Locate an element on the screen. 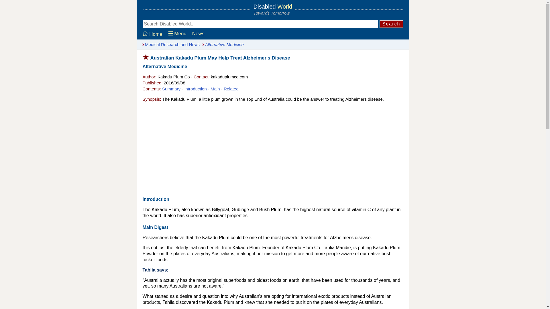 Image resolution: width=550 pixels, height=309 pixels. Go to Medical Research and News is located at coordinates (170, 44).